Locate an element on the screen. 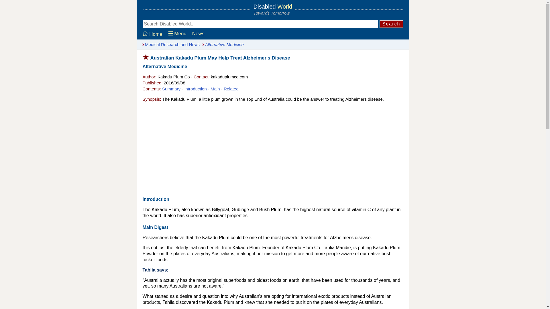 Image resolution: width=550 pixels, height=309 pixels. Go to Medical Research and News is located at coordinates (170, 44).